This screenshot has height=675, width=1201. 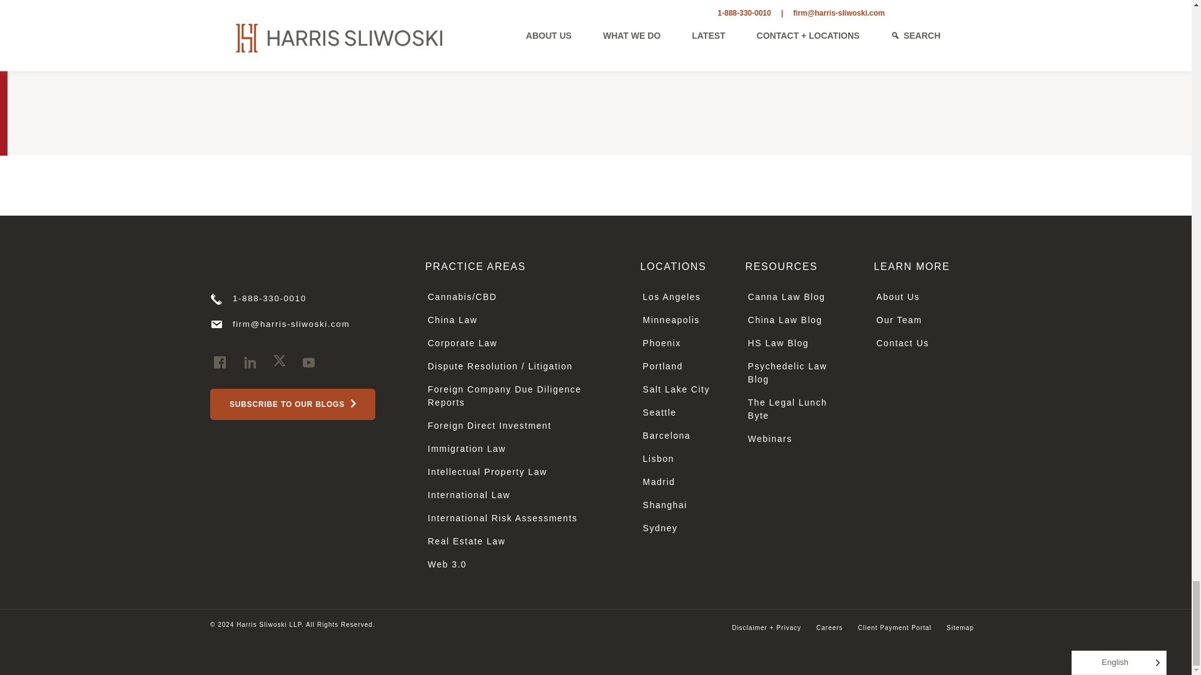 I want to click on DMCA.com Protection Status, so click(x=940, y=546).